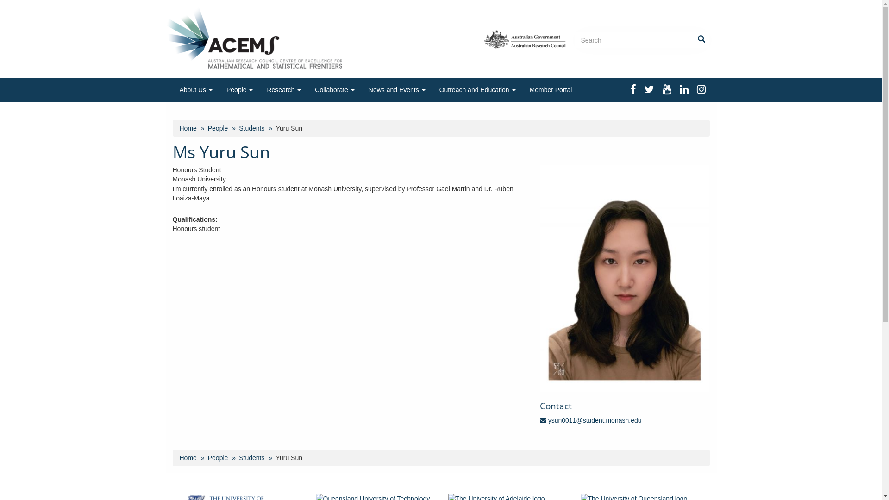 This screenshot has height=500, width=889. What do you see at coordinates (335, 90) in the screenshot?
I see `Collaborate` at bounding box center [335, 90].